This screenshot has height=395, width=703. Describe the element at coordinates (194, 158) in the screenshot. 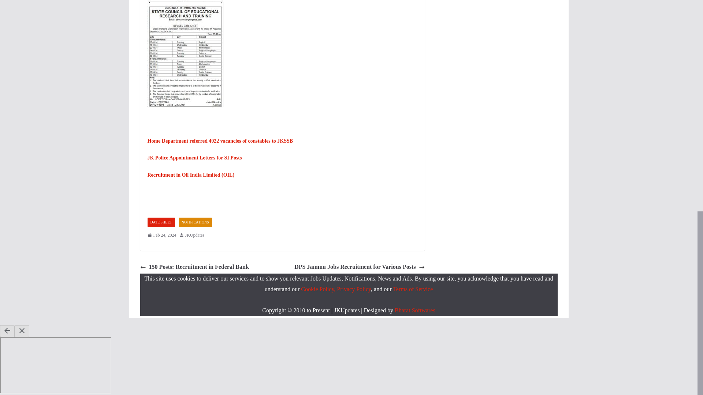

I see `JK Police Appointment Letters for SI Posts` at that location.